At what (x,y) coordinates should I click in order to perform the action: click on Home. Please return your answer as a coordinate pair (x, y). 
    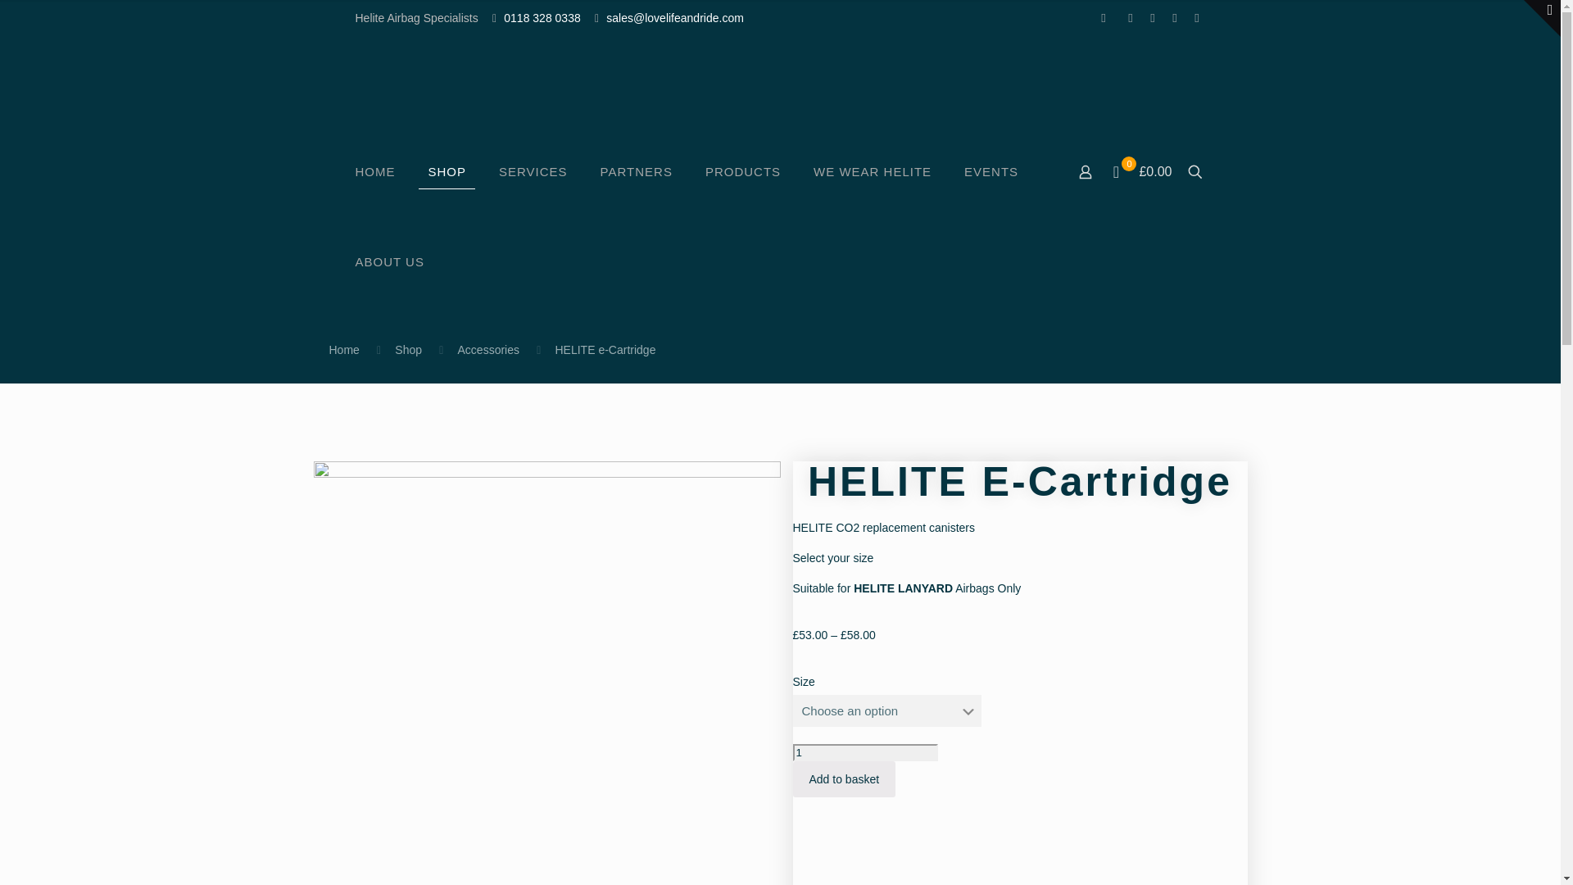
    Looking at the image, I should click on (344, 350).